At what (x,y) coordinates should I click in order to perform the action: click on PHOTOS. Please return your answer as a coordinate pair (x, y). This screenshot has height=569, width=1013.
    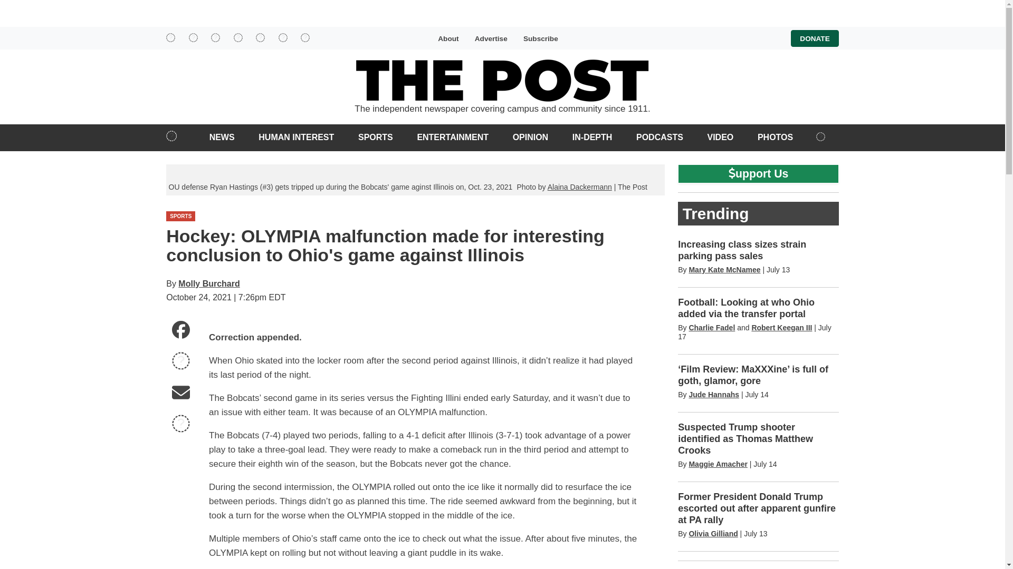
    Looking at the image, I should click on (775, 137).